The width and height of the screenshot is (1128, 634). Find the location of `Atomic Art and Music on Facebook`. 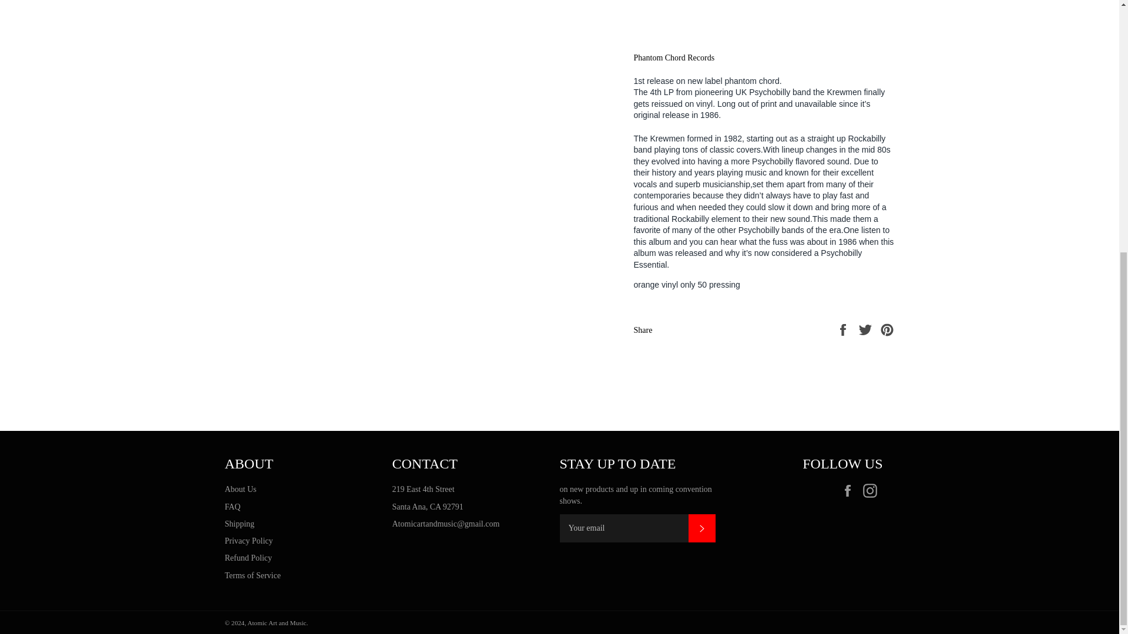

Atomic Art and Music on Facebook is located at coordinates (850, 491).